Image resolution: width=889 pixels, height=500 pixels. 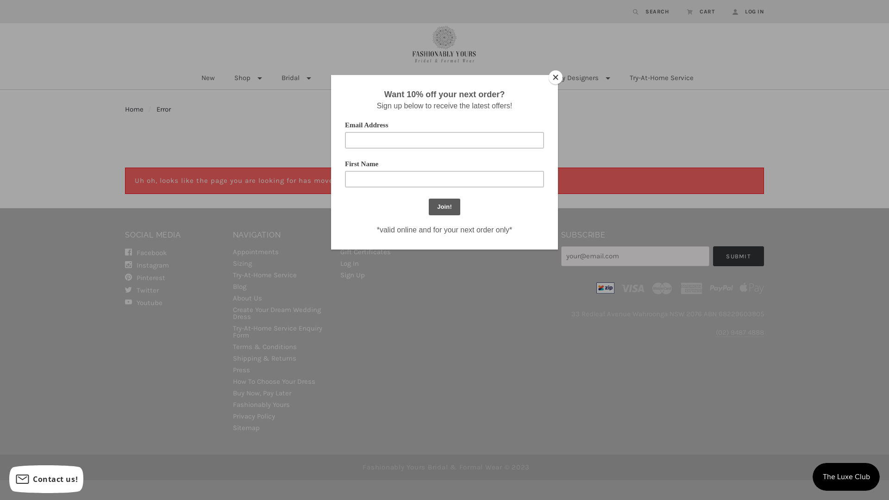 I want to click on Privacy Policy, so click(x=282, y=417).